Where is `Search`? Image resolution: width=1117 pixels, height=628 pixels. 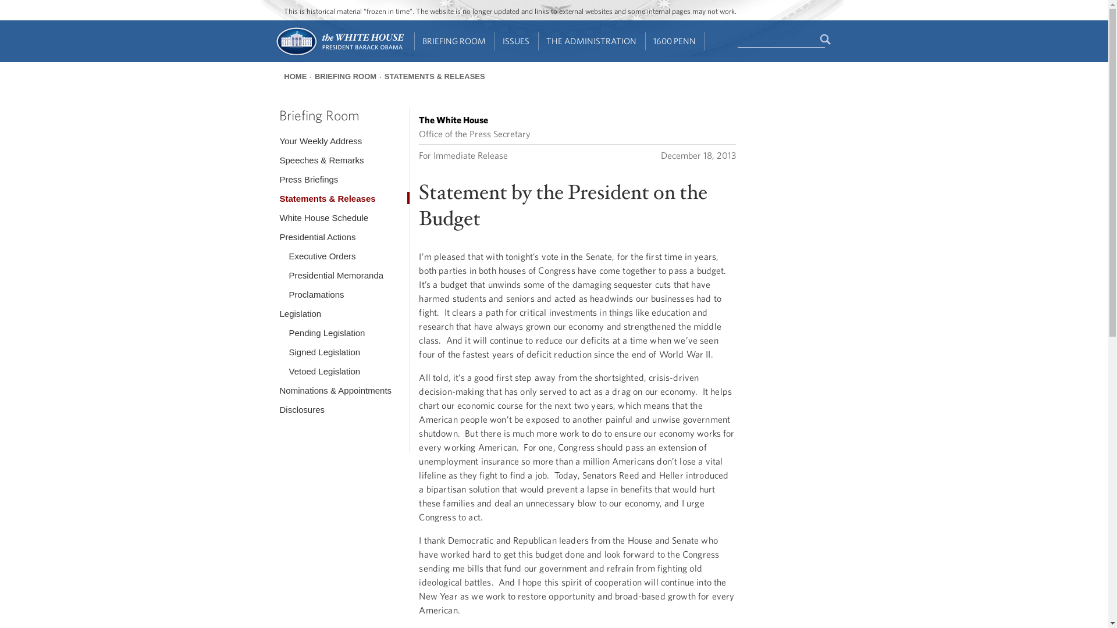 Search is located at coordinates (826, 40).